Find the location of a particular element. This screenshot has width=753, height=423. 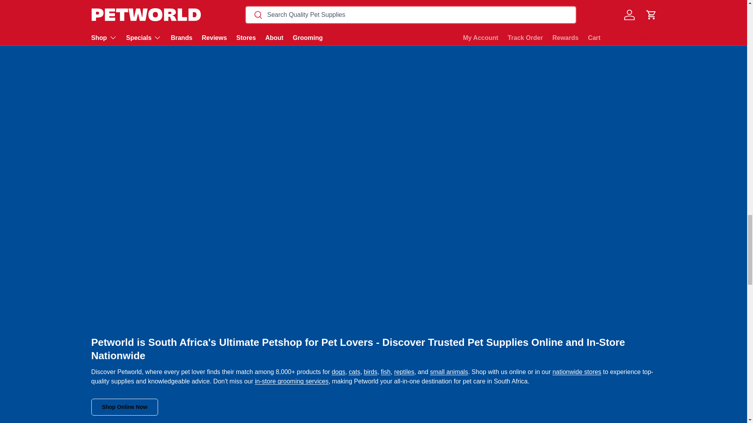

All Small Pet Products is located at coordinates (449, 371).